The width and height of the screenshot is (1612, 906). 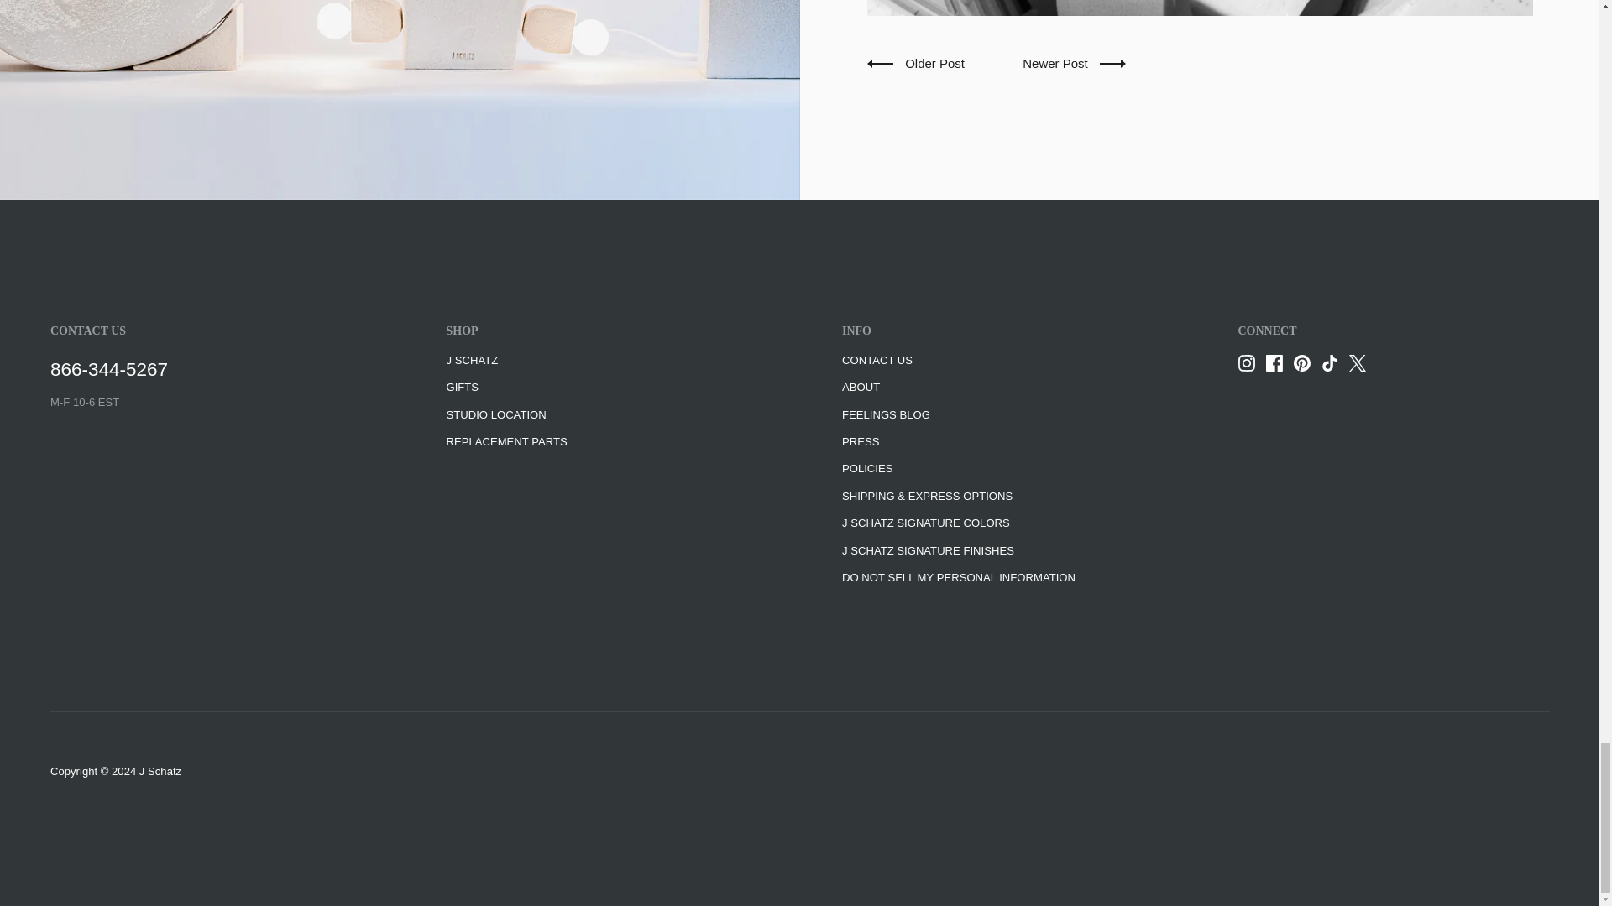 I want to click on J SCHATZ, so click(x=472, y=361).